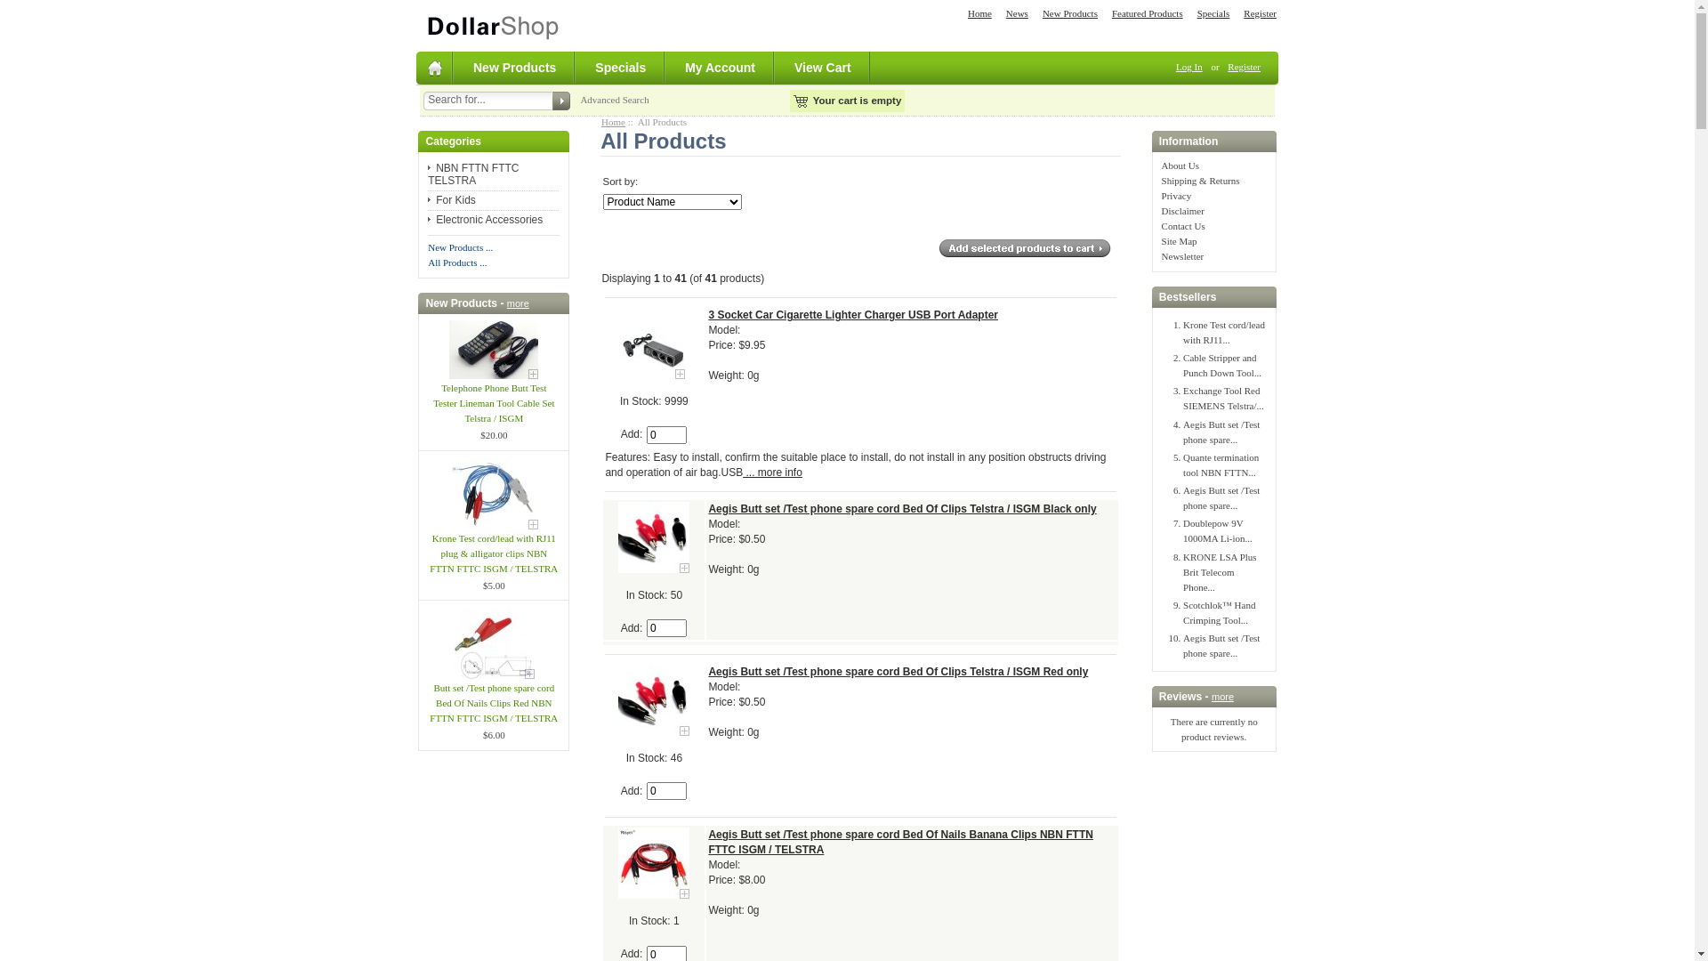 This screenshot has width=1708, height=961. What do you see at coordinates (1177, 196) in the screenshot?
I see `Privacy` at bounding box center [1177, 196].